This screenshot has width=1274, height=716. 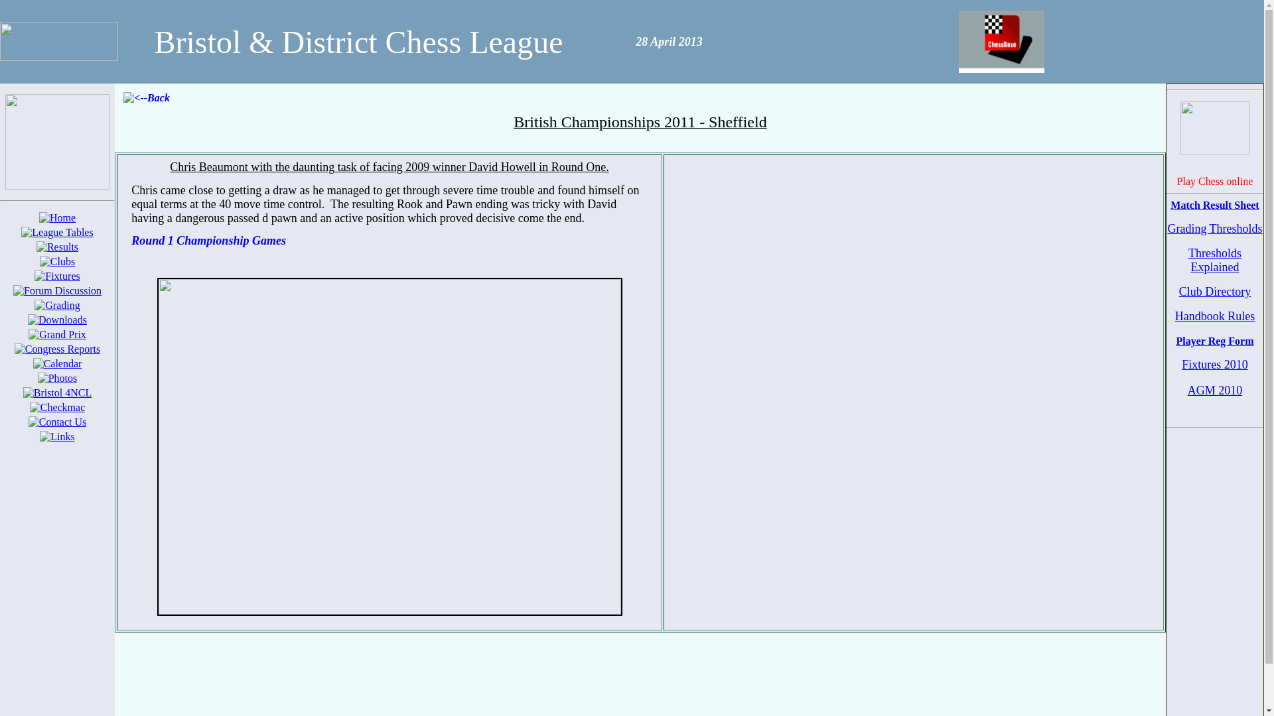 I want to click on Player Reg Form, so click(x=1215, y=347).